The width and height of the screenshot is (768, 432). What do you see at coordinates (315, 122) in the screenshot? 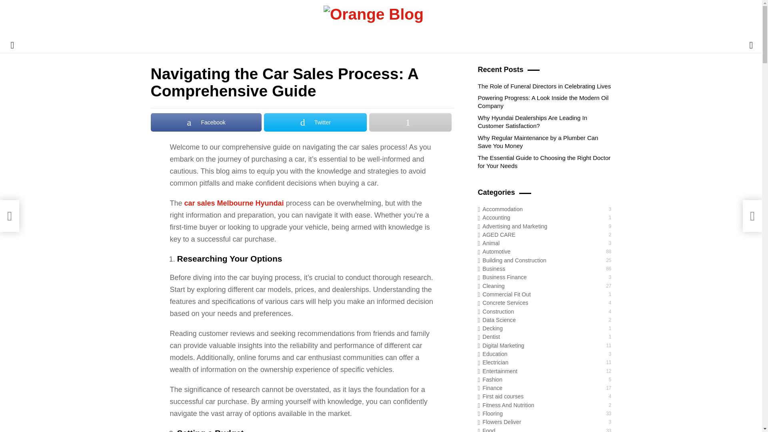
I see `Twitter` at bounding box center [315, 122].